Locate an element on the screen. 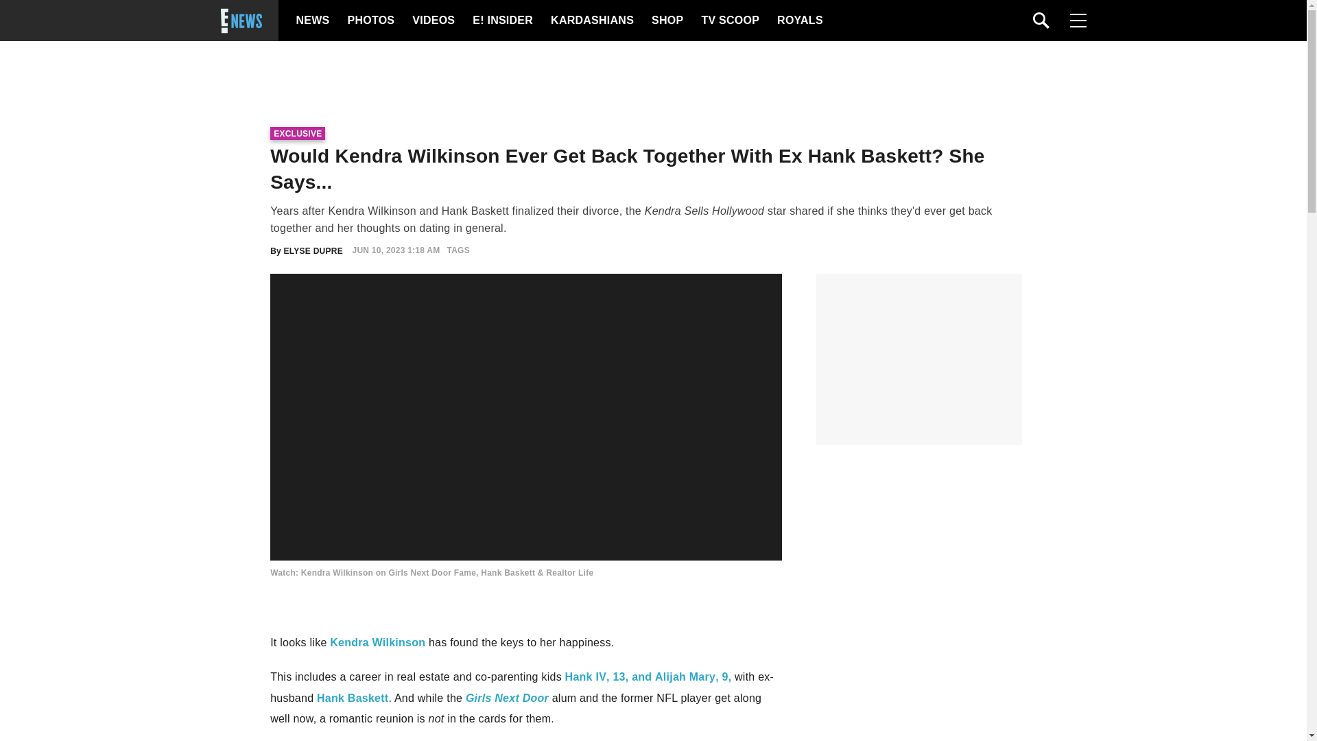 The width and height of the screenshot is (1317, 741). ELYSE DUPRE is located at coordinates (313, 250).